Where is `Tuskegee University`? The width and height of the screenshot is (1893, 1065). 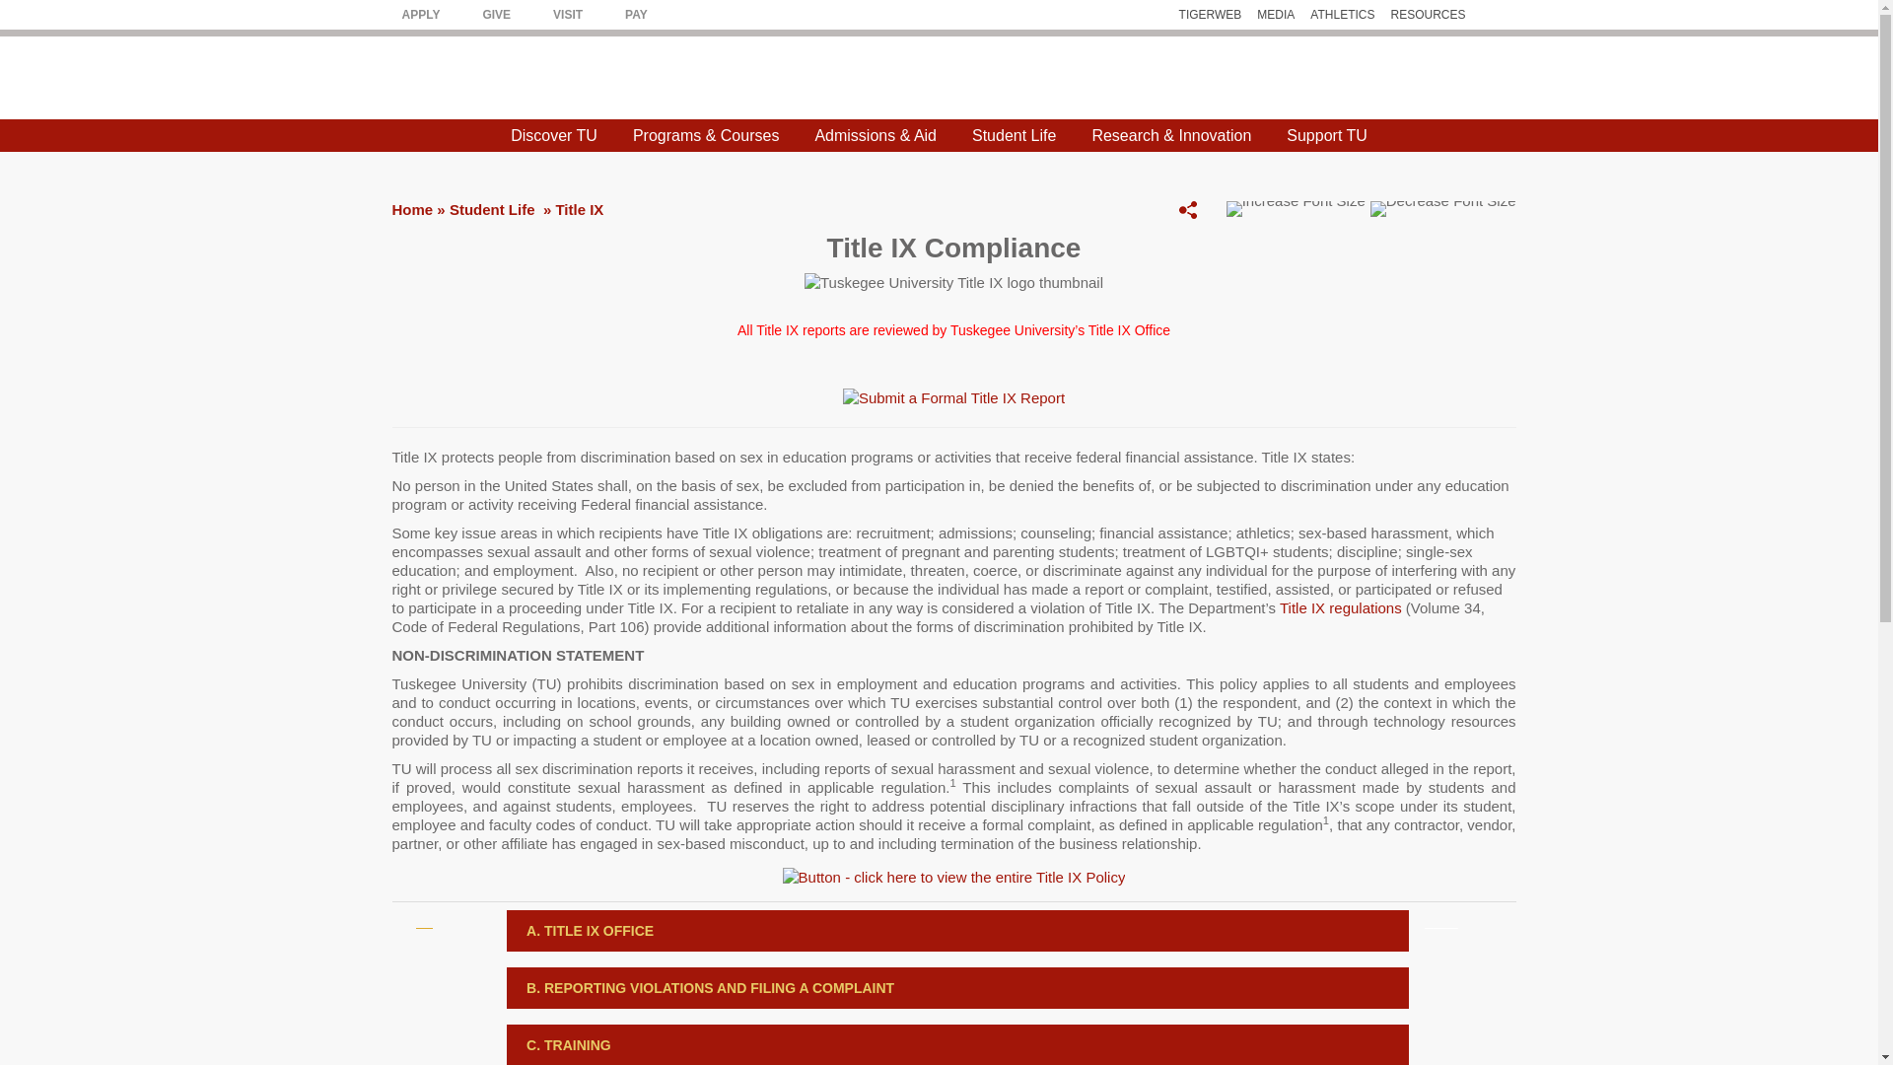 Tuskegee University is located at coordinates (939, 77).